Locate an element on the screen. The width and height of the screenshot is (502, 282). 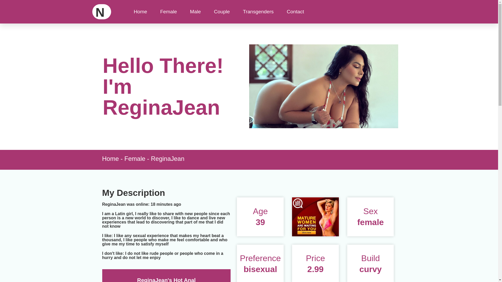
Female is located at coordinates (135, 159).